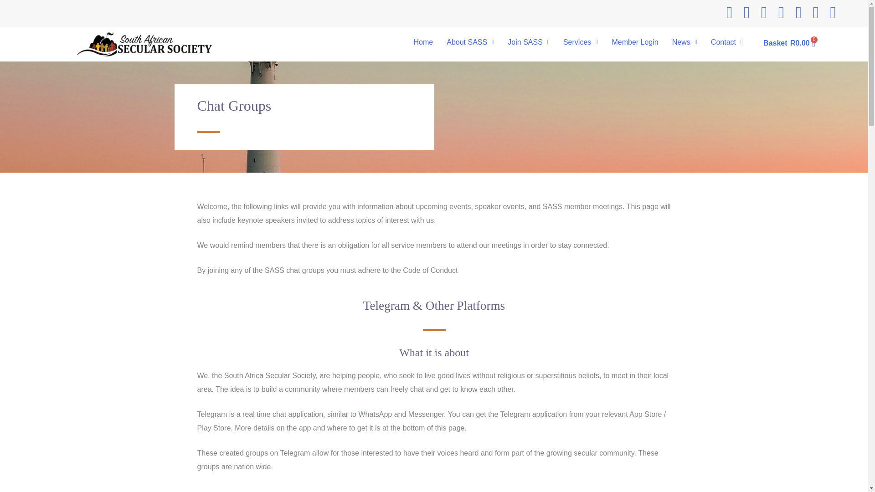 The image size is (875, 492). I want to click on Member Login, so click(634, 42).